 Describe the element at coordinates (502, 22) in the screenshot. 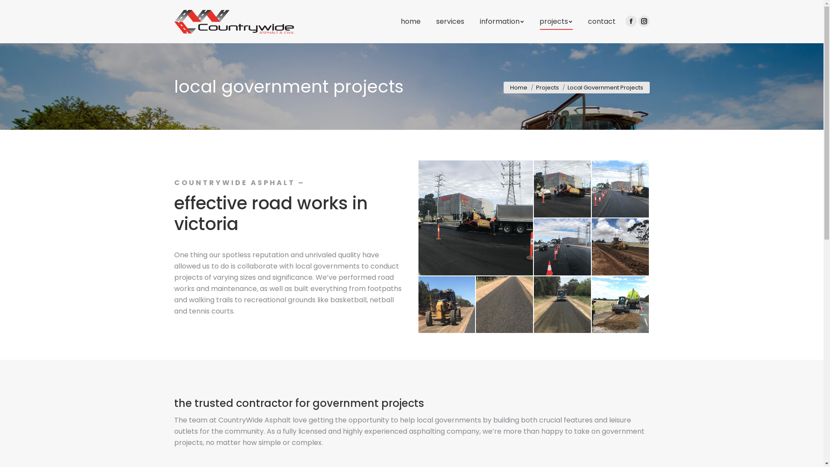

I see `information` at that location.